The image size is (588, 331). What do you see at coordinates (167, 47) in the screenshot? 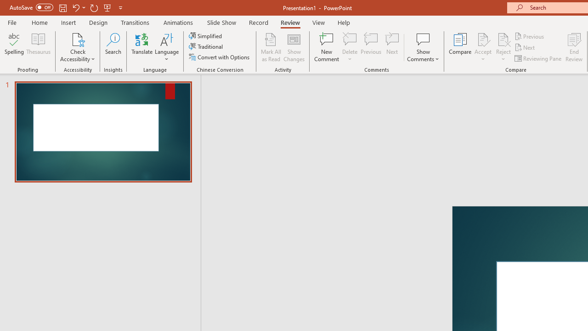
I see `Language` at bounding box center [167, 47].